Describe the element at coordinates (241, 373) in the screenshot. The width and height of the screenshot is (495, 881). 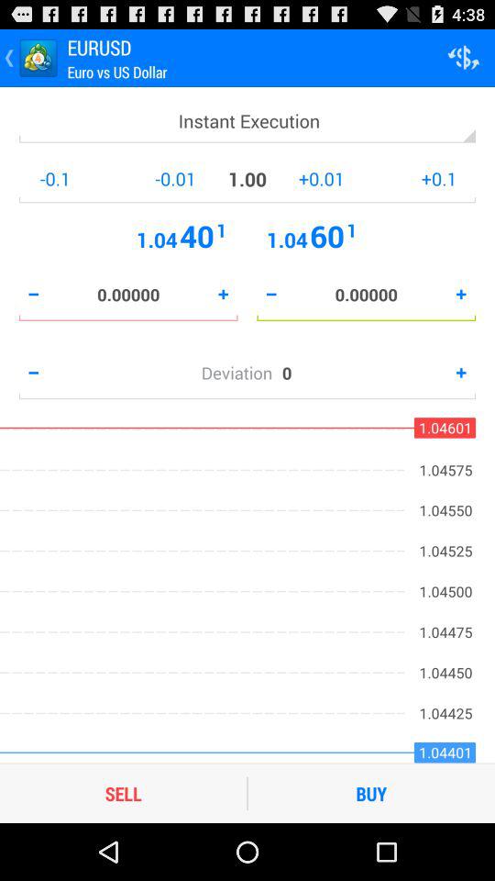
I see `turn on the deviation icon` at that location.